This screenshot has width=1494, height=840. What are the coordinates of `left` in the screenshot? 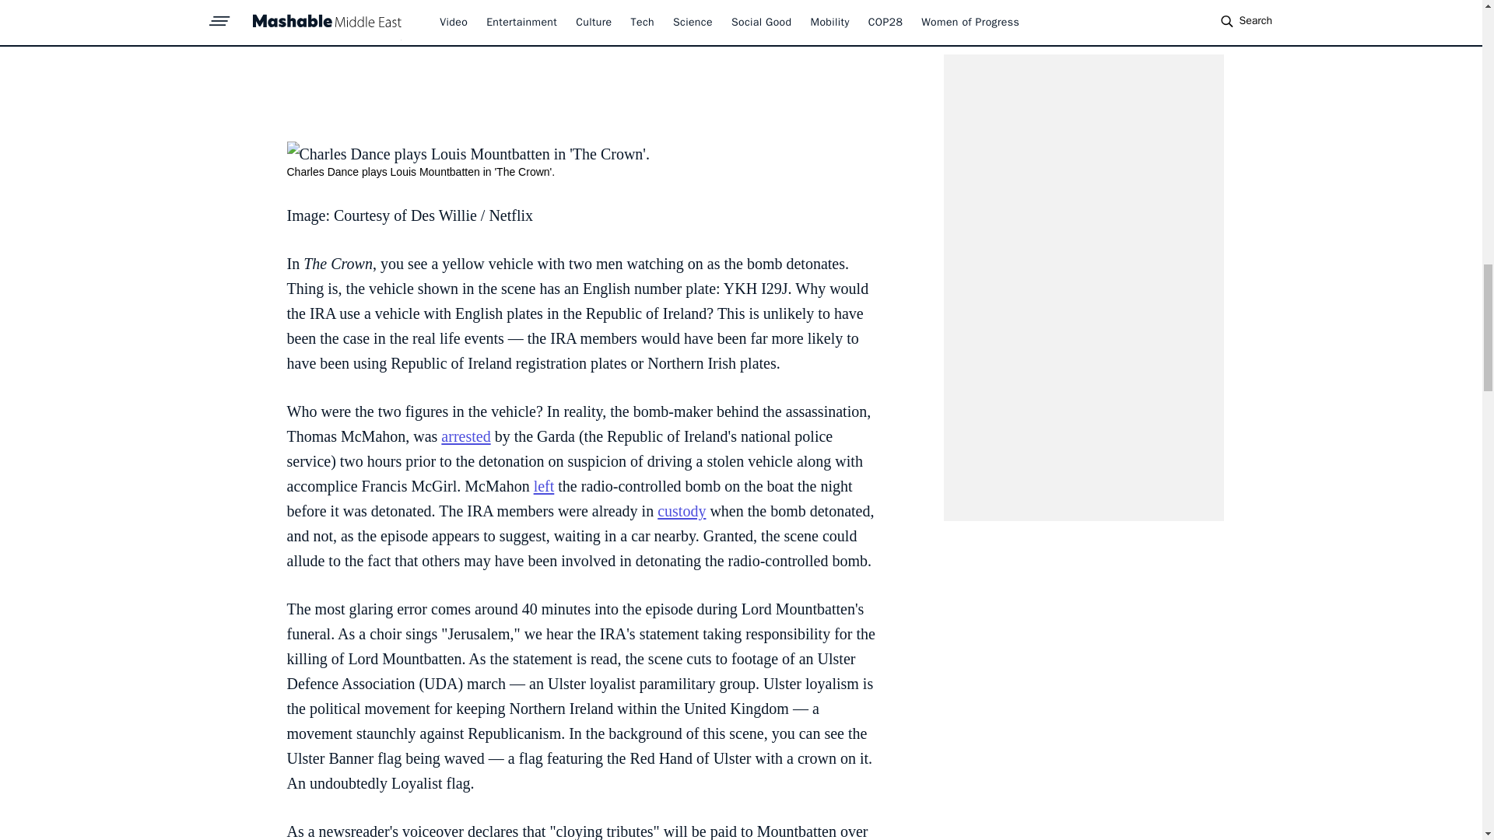 It's located at (543, 486).